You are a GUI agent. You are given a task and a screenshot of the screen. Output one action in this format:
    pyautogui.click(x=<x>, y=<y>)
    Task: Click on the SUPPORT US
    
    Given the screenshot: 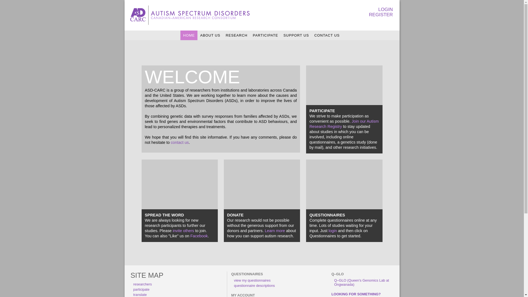 What is the action you would take?
    pyautogui.click(x=296, y=35)
    